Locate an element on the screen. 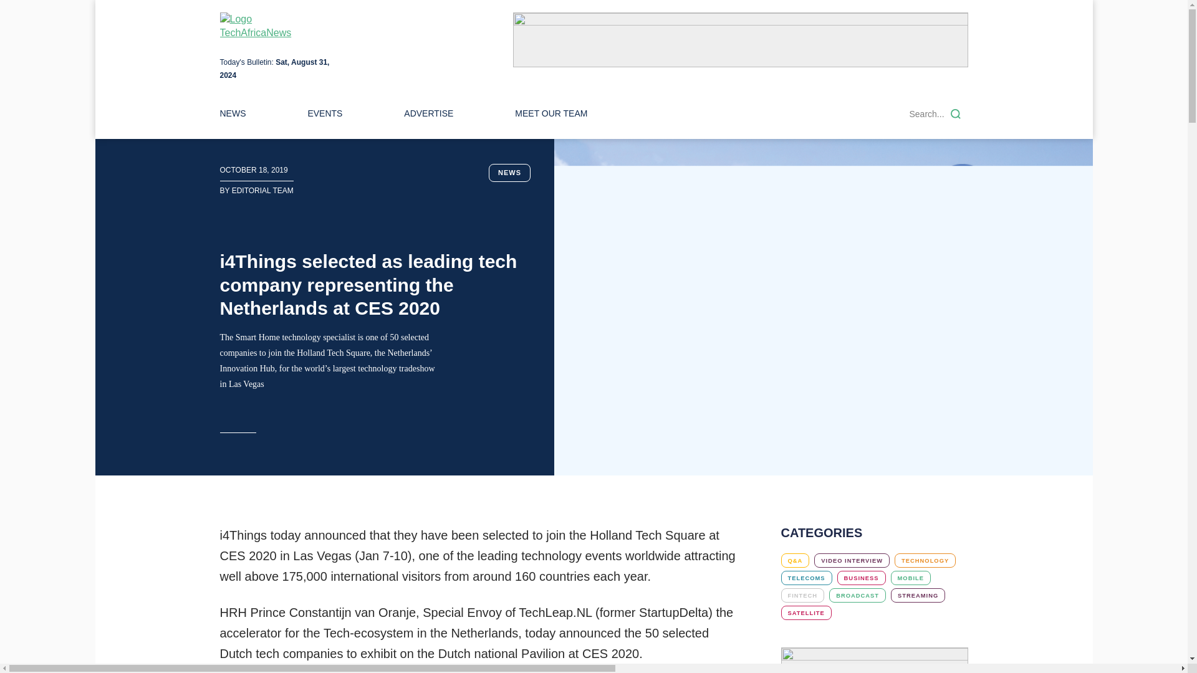 The width and height of the screenshot is (1197, 673). MEET OUR TEAM is located at coordinates (551, 113).